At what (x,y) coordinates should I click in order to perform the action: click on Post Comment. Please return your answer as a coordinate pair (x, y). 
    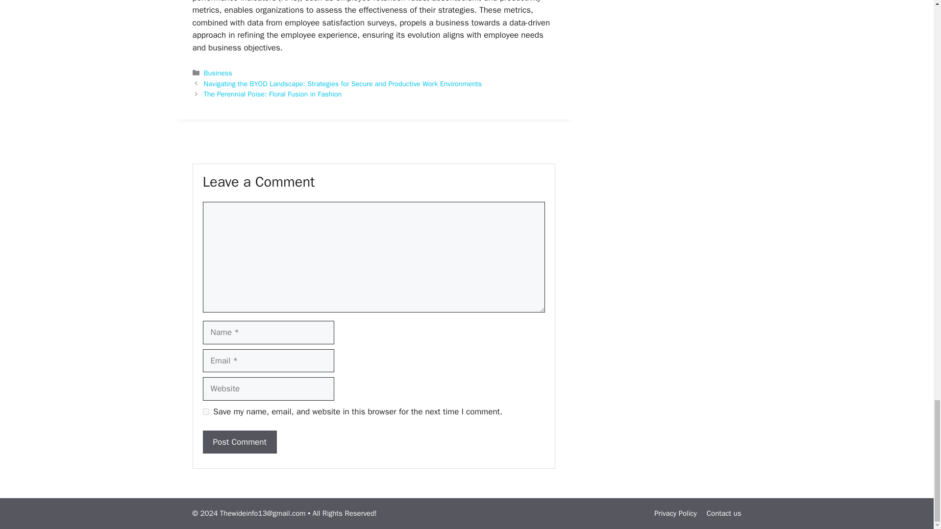
    Looking at the image, I should click on (240, 442).